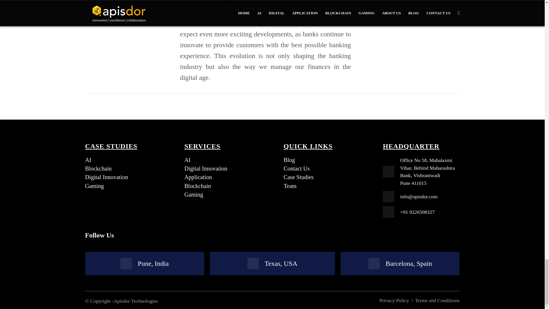 Image resolution: width=549 pixels, height=309 pixels. I want to click on Apisdor Technologies, so click(136, 300).